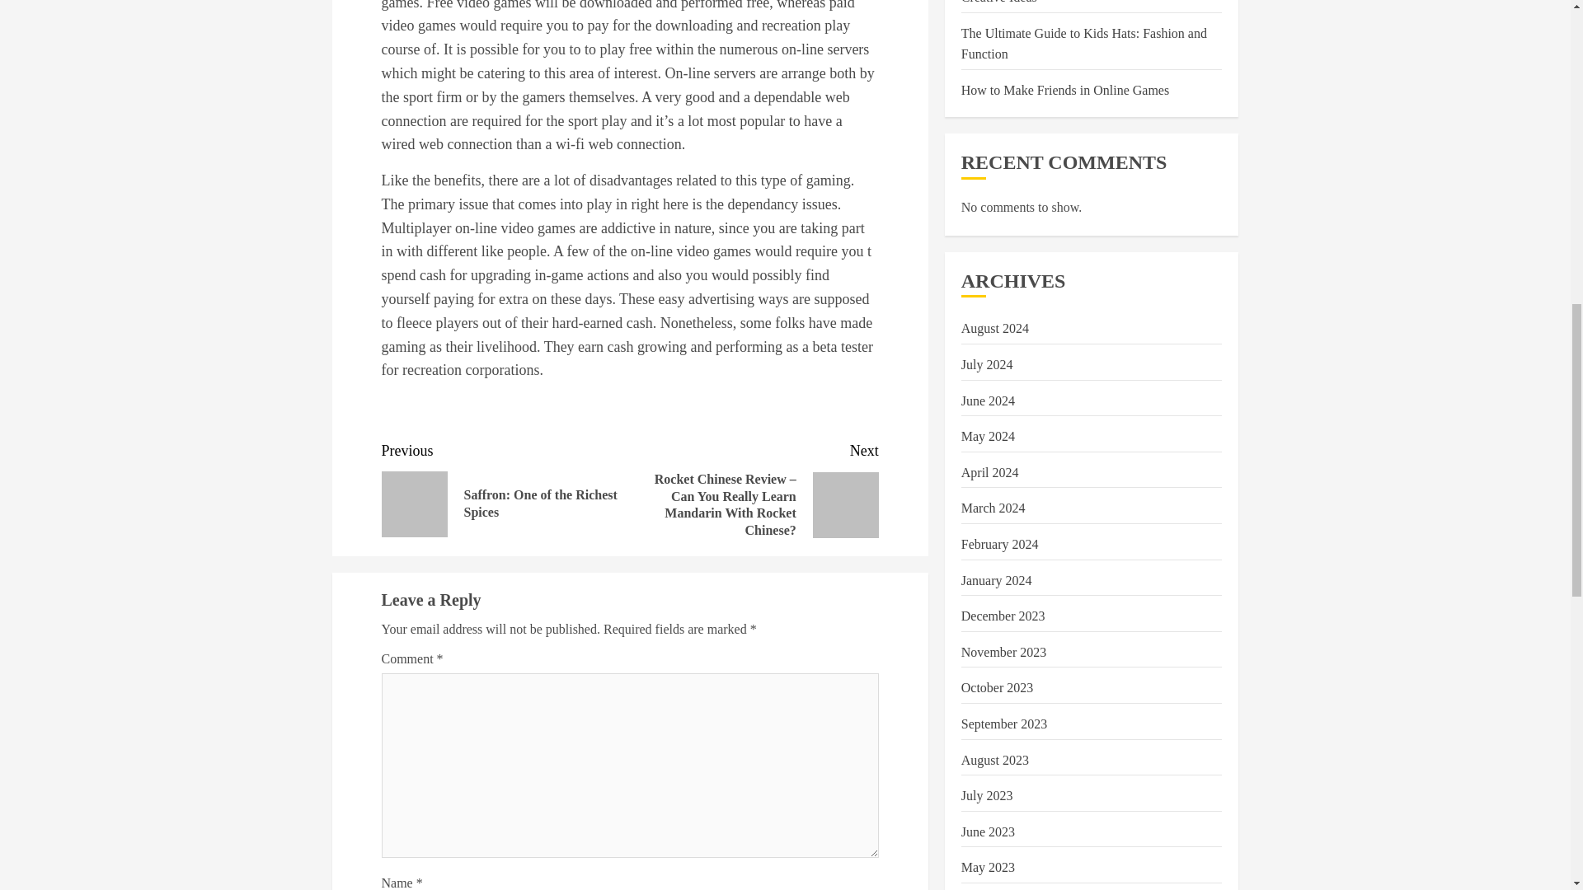  Describe the element at coordinates (988, 160) in the screenshot. I see `March 2024` at that location.